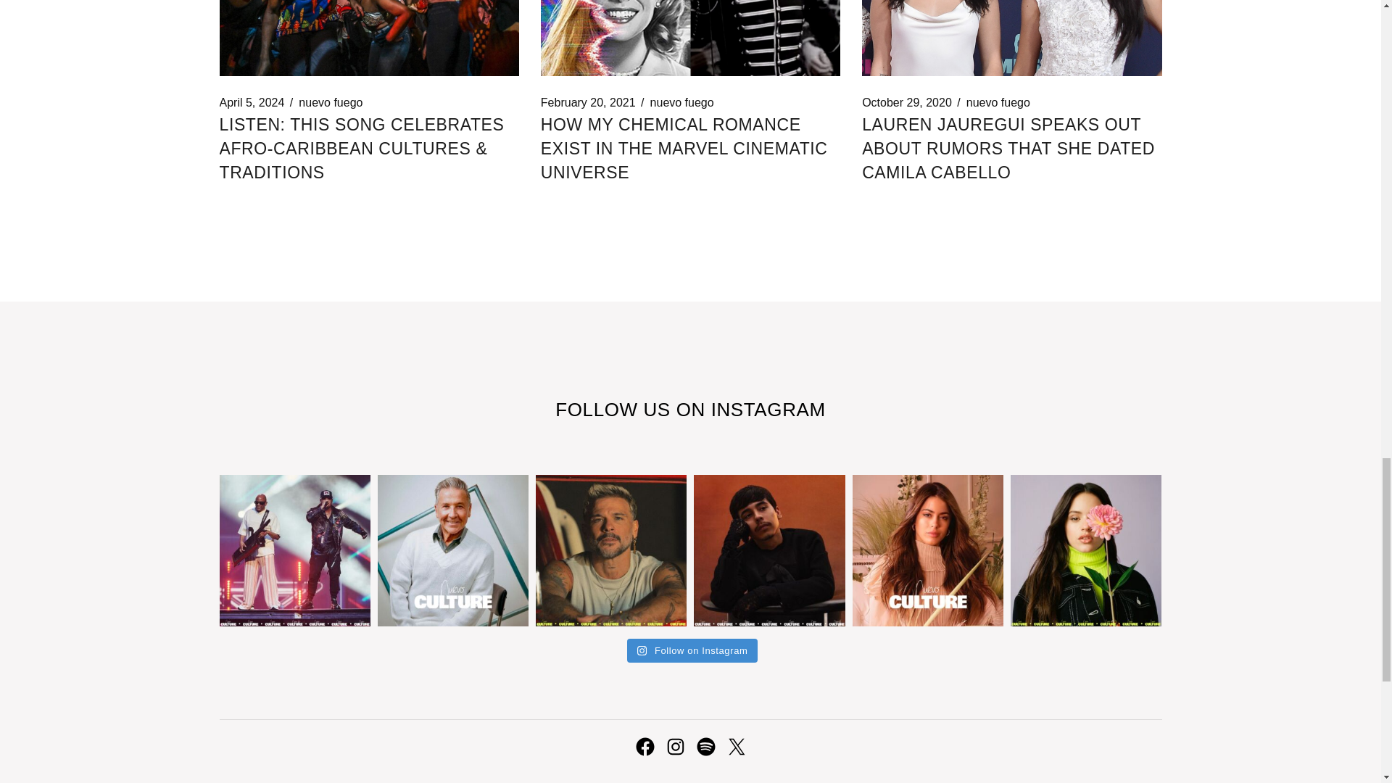 The width and height of the screenshot is (1392, 783). I want to click on Follow on Instagram, so click(693, 651).